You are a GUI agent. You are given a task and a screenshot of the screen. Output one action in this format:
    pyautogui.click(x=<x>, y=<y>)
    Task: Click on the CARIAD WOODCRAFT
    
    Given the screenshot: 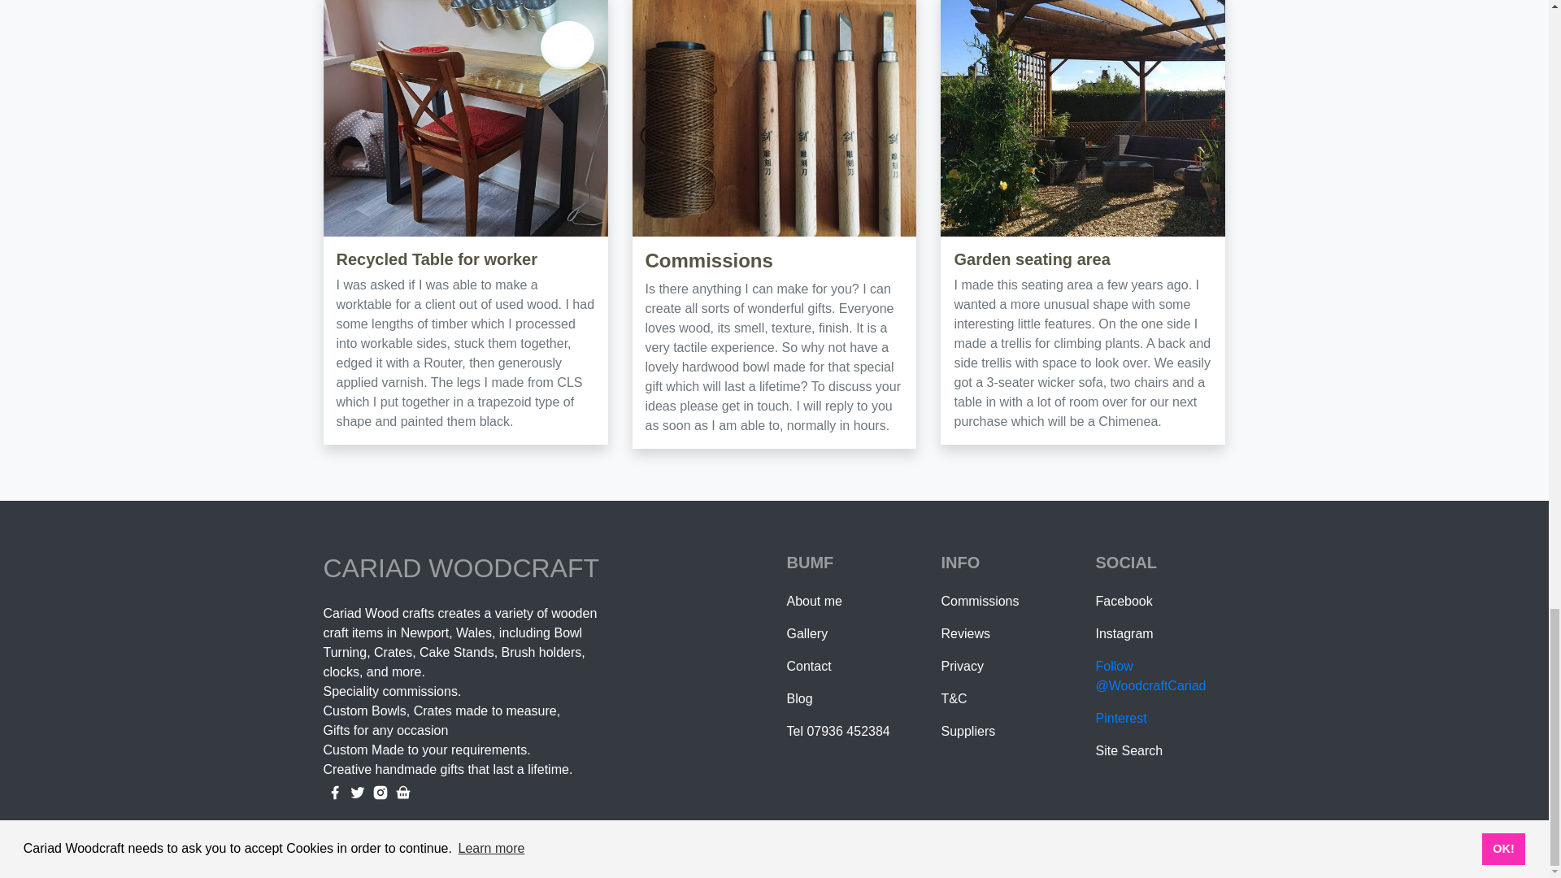 What is the action you would take?
    pyautogui.click(x=461, y=568)
    